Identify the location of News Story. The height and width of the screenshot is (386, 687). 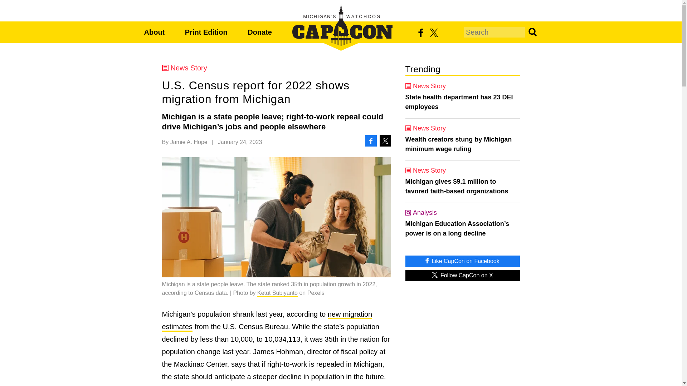
(462, 170).